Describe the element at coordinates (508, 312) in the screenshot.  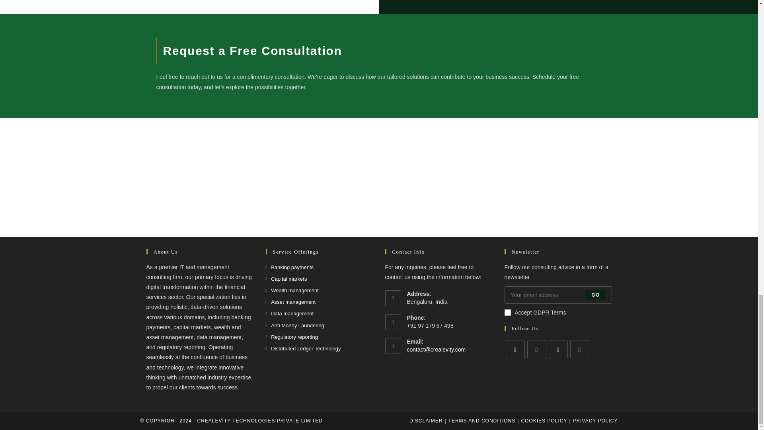
I see `1` at that location.